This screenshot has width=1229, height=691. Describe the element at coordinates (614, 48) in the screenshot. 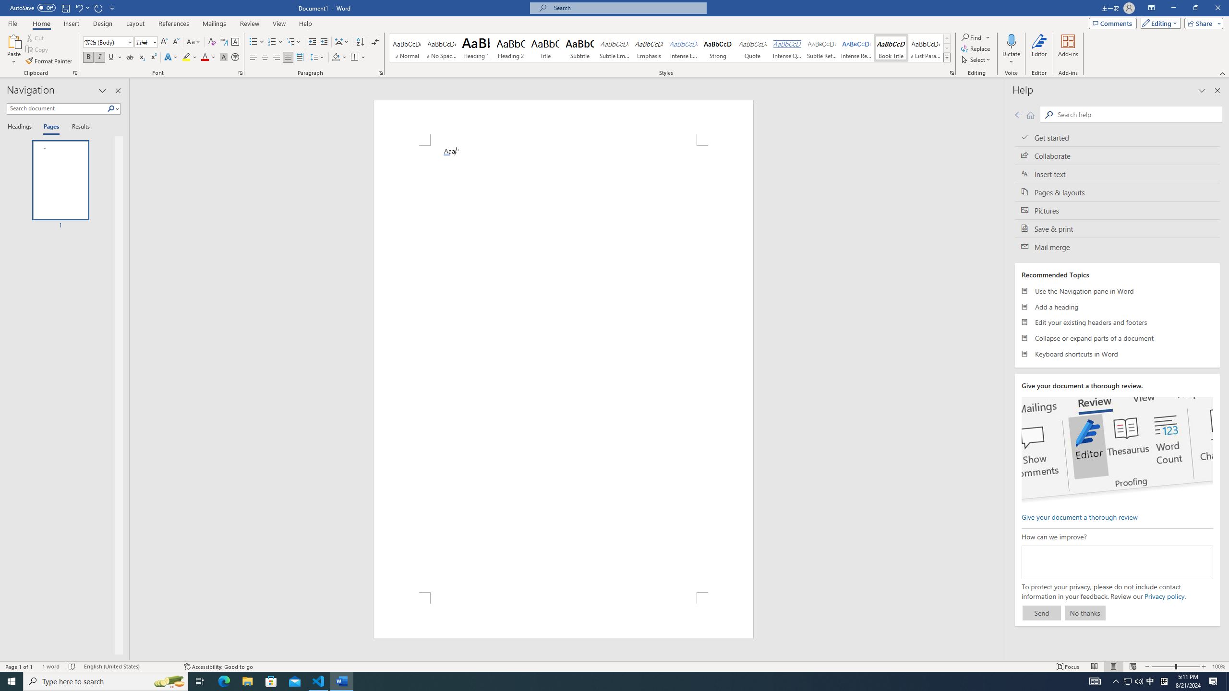

I see `Subtle Emphasis` at that location.